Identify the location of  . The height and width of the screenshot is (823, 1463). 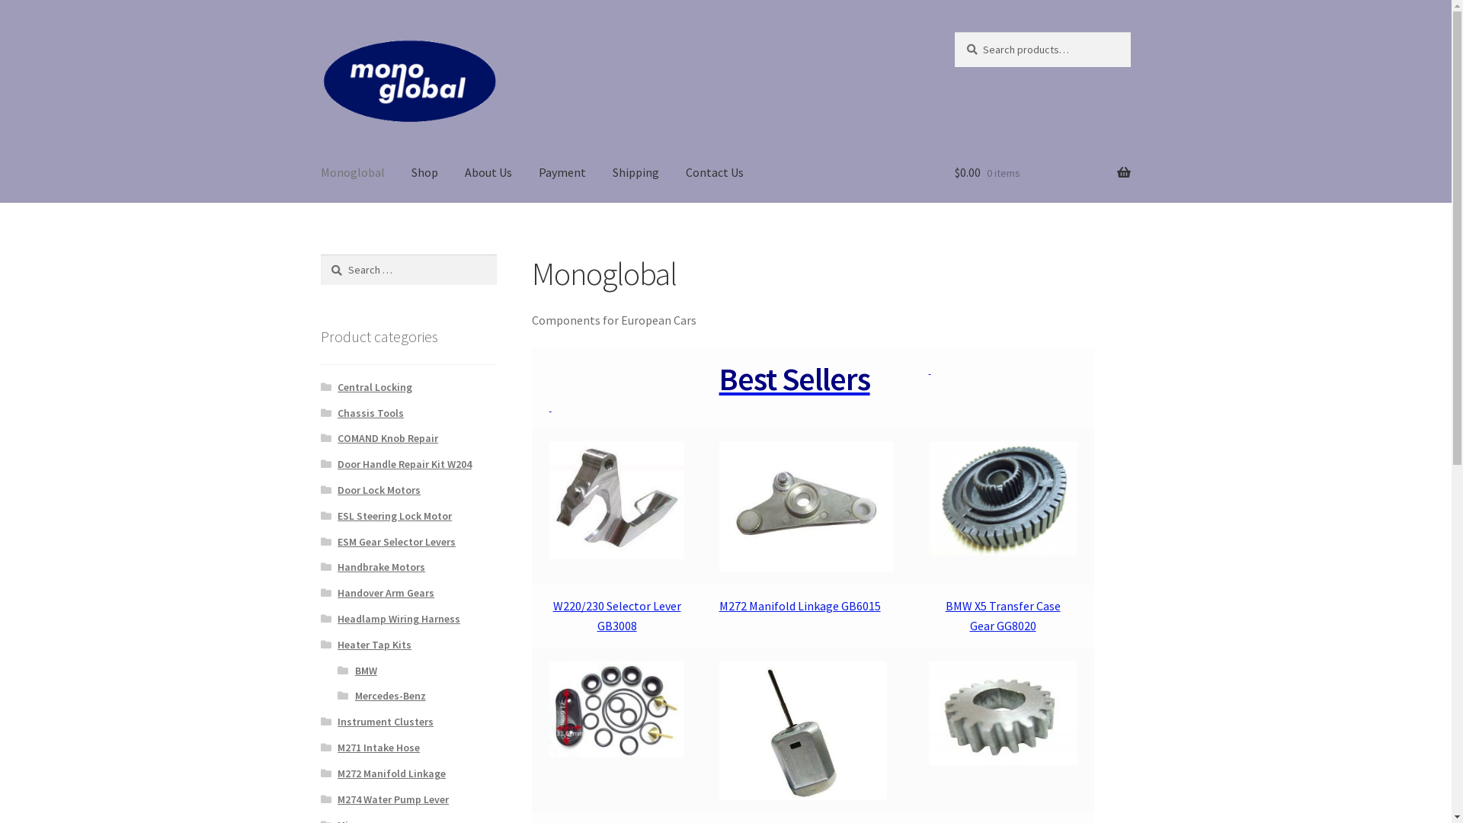
(550, 406).